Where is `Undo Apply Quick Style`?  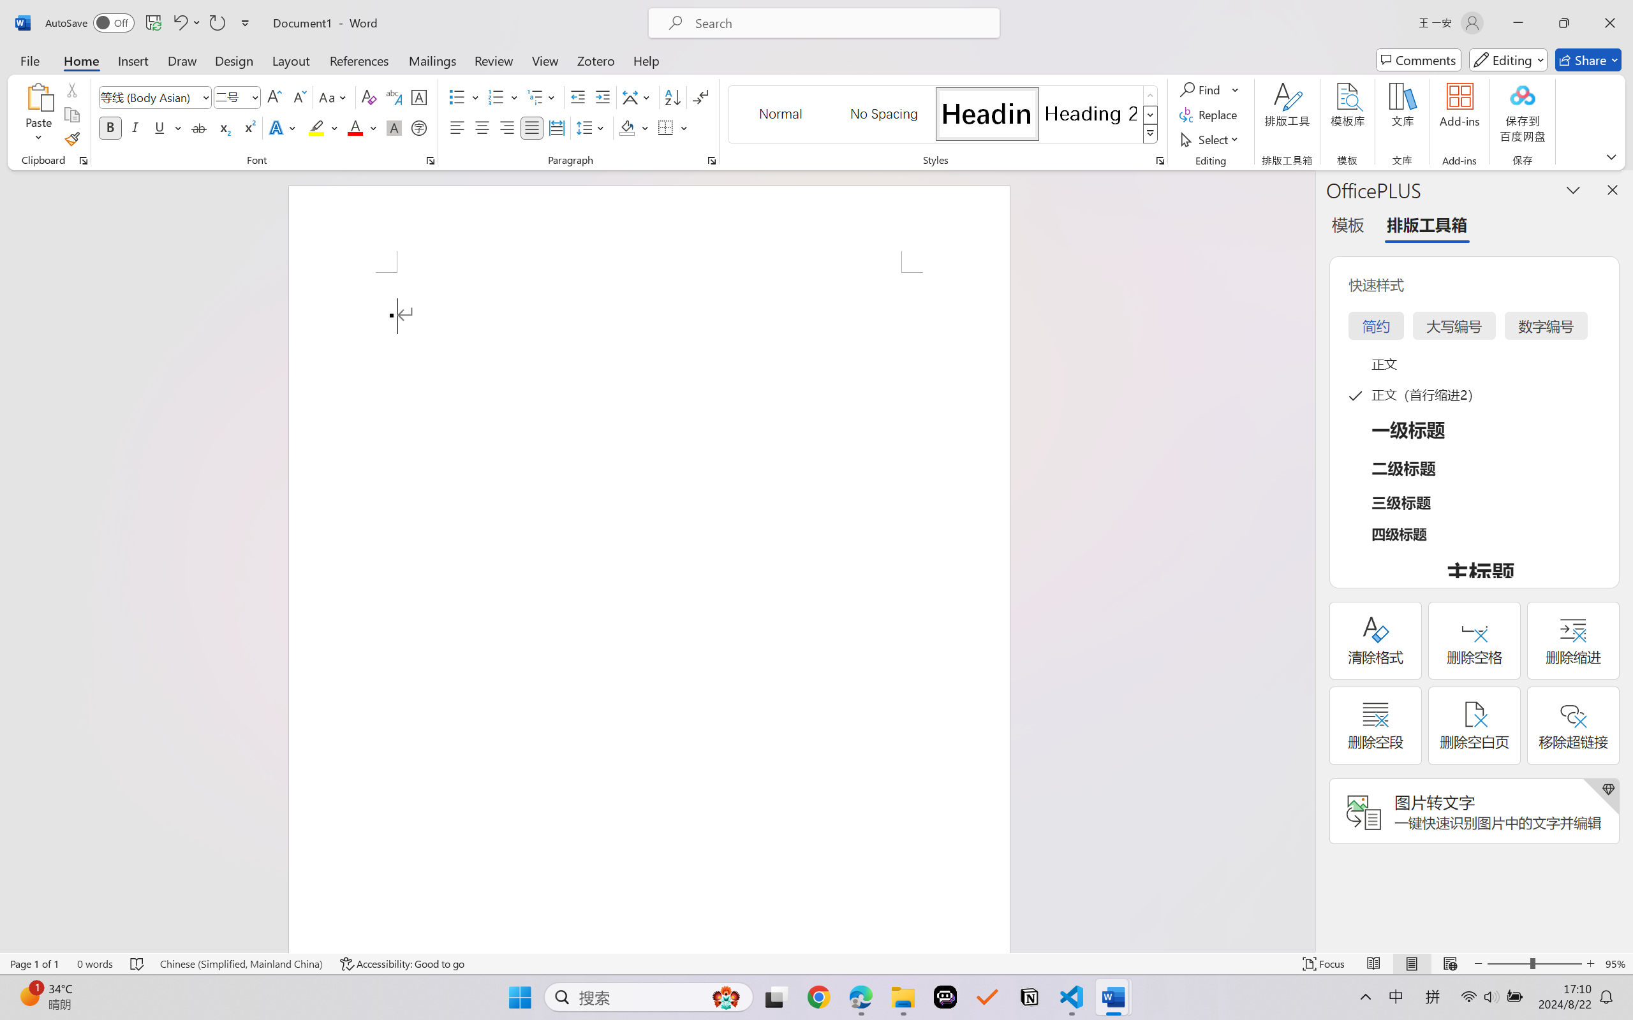
Undo Apply Quick Style is located at coordinates (186, 23).